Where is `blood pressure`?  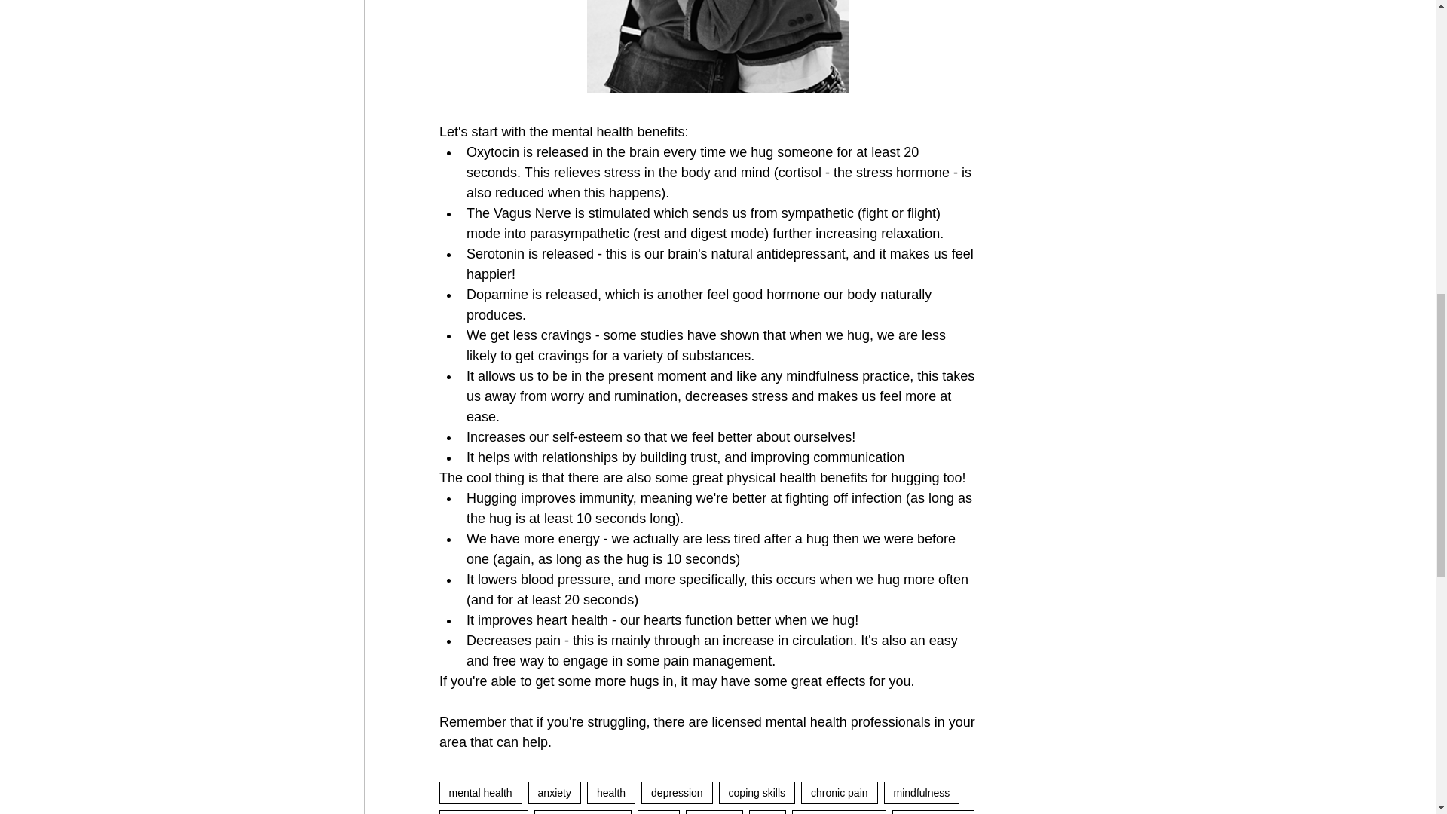 blood pressure is located at coordinates (482, 812).